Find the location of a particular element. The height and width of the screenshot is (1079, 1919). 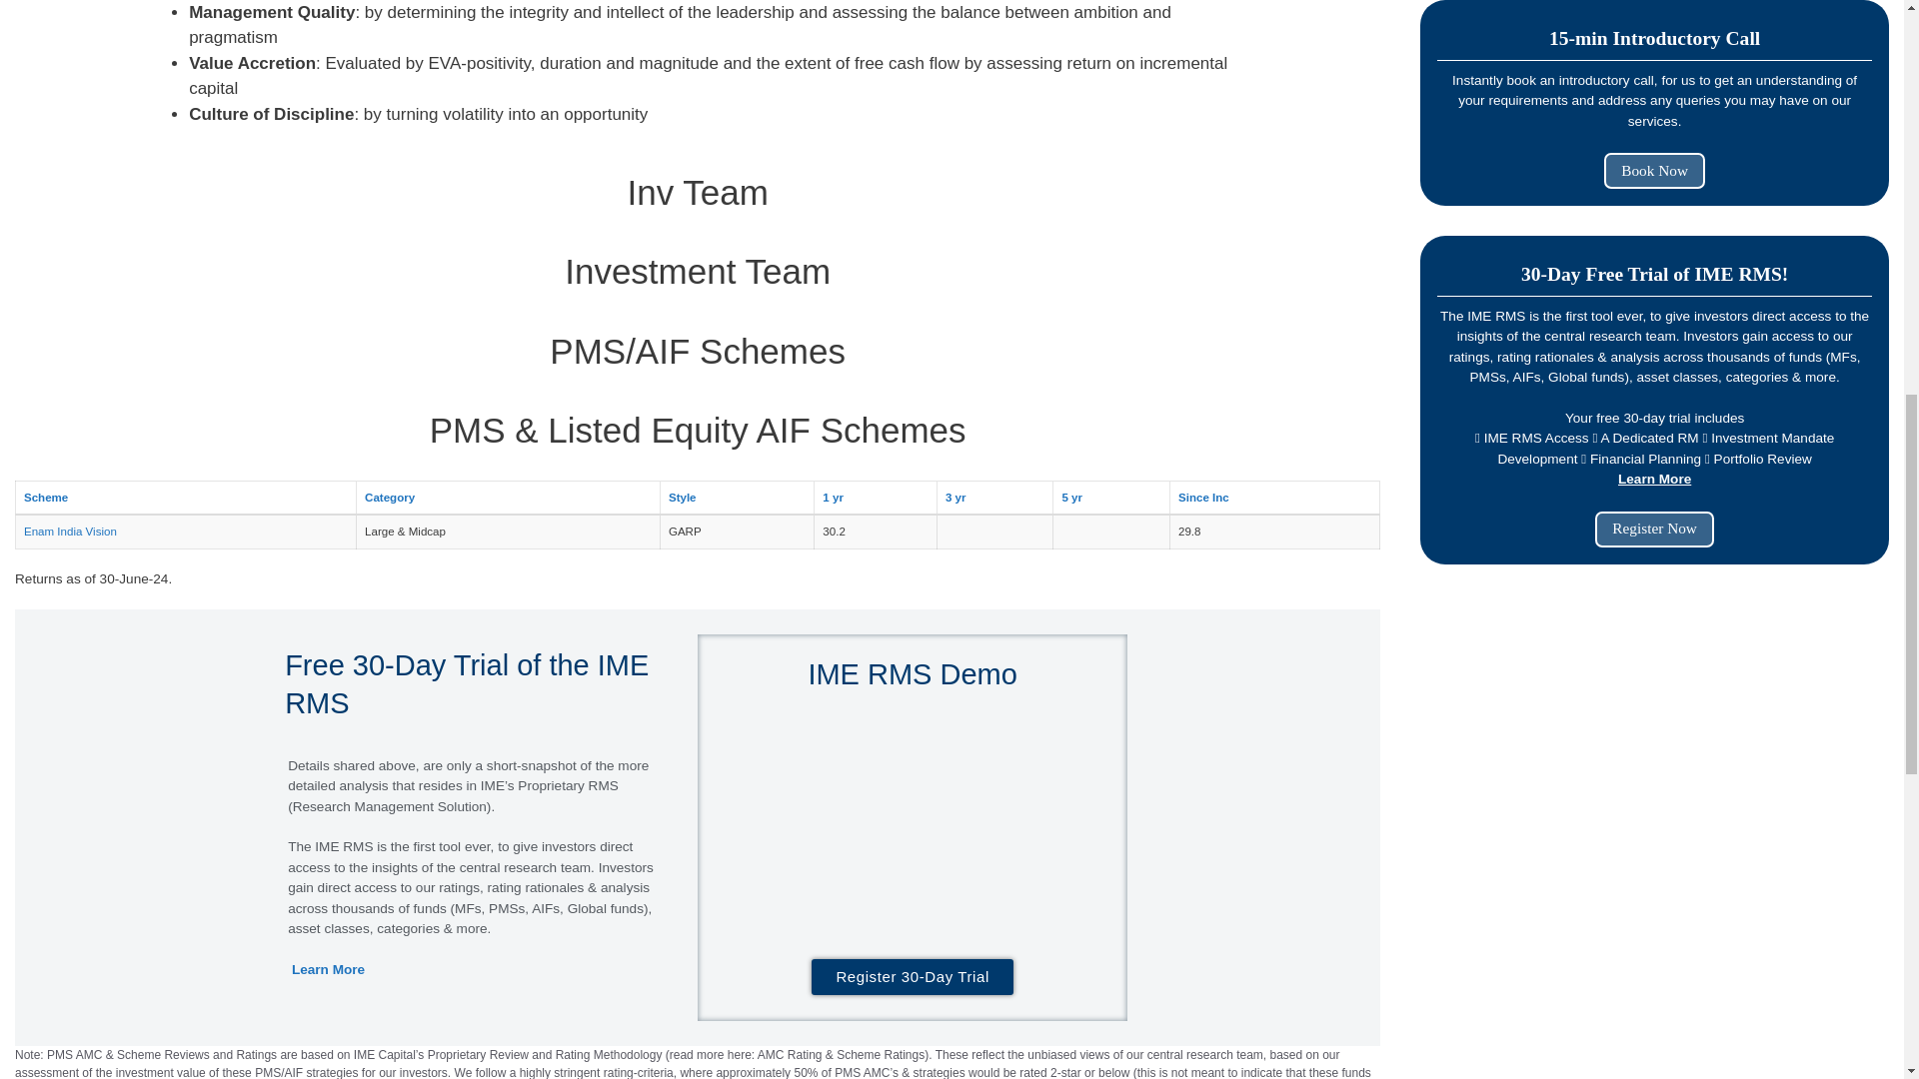

Style is located at coordinates (682, 498).